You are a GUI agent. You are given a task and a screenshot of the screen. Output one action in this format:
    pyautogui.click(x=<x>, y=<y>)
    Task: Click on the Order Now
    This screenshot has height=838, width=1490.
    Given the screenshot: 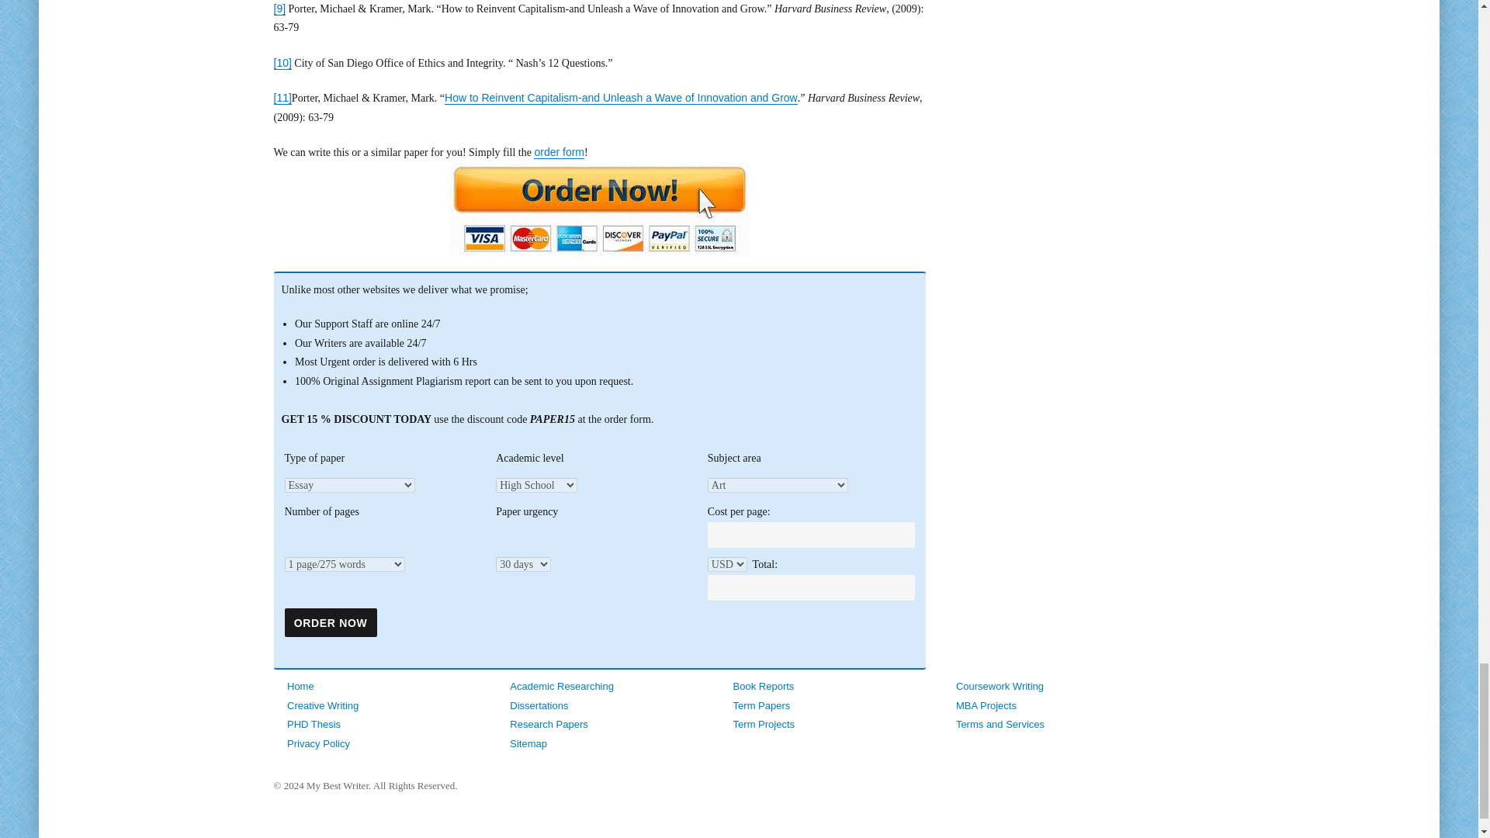 What is the action you would take?
    pyautogui.click(x=331, y=622)
    